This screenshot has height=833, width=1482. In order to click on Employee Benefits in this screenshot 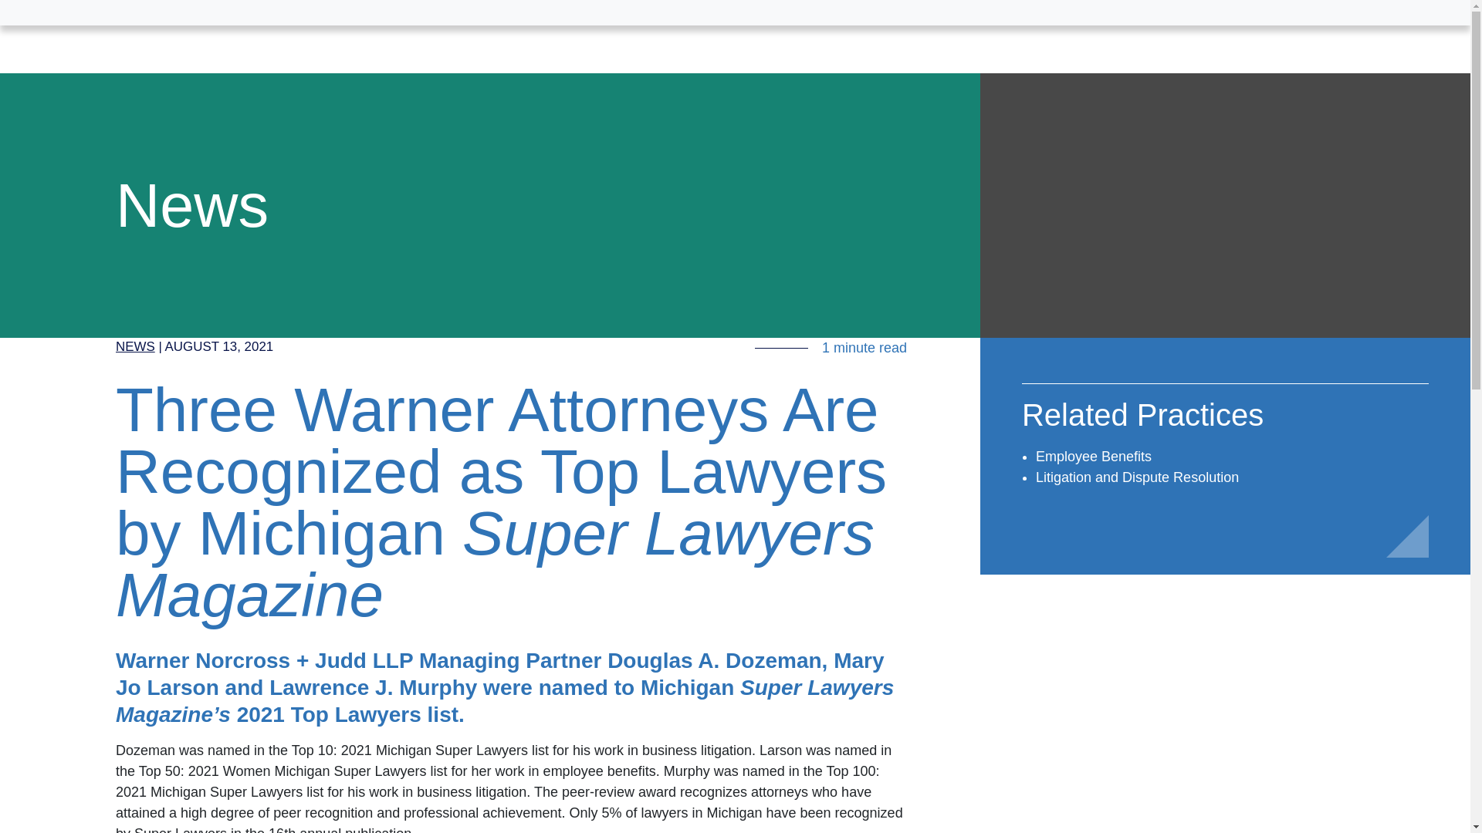, I will do `click(1093, 457)`.